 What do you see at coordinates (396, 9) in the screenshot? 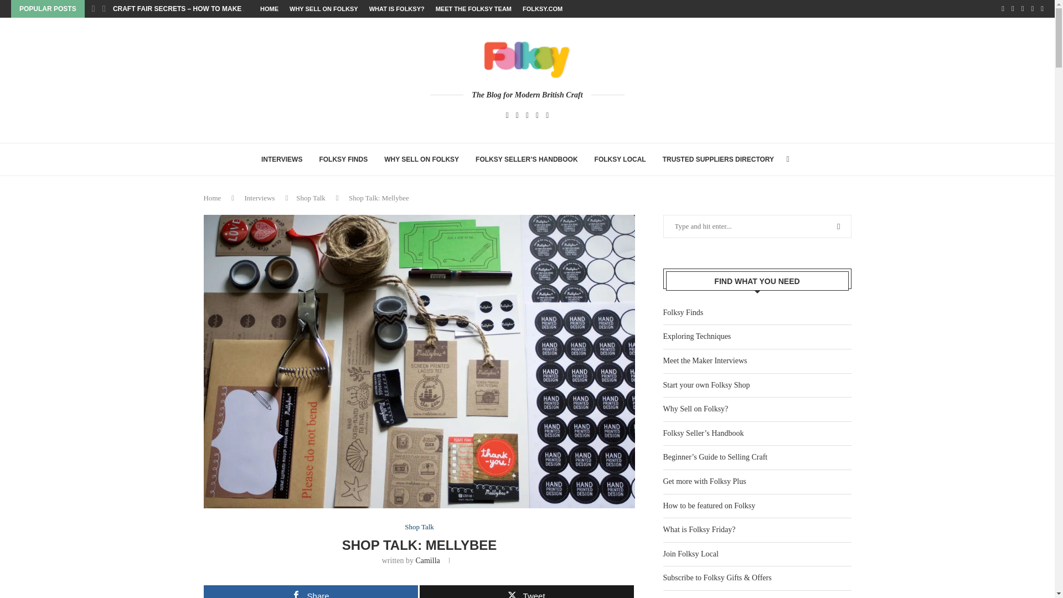
I see `WHAT IS FOLKSY?` at bounding box center [396, 9].